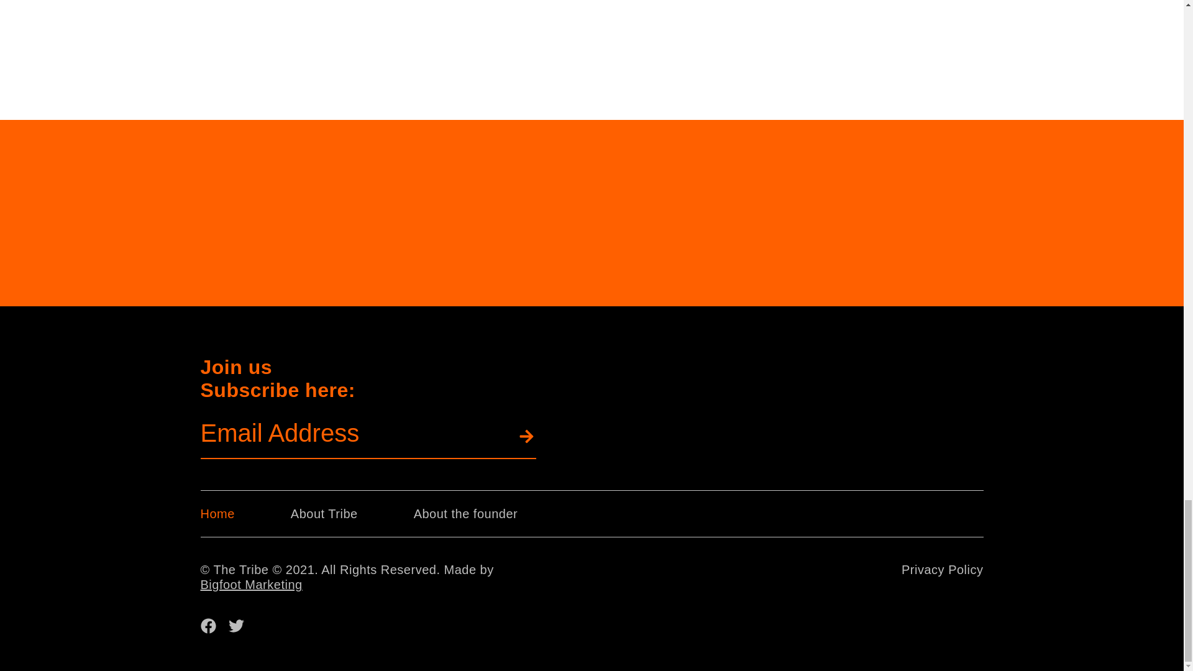 The image size is (1193, 671). Describe the element at coordinates (324, 513) in the screenshot. I see `About Tribe` at that location.